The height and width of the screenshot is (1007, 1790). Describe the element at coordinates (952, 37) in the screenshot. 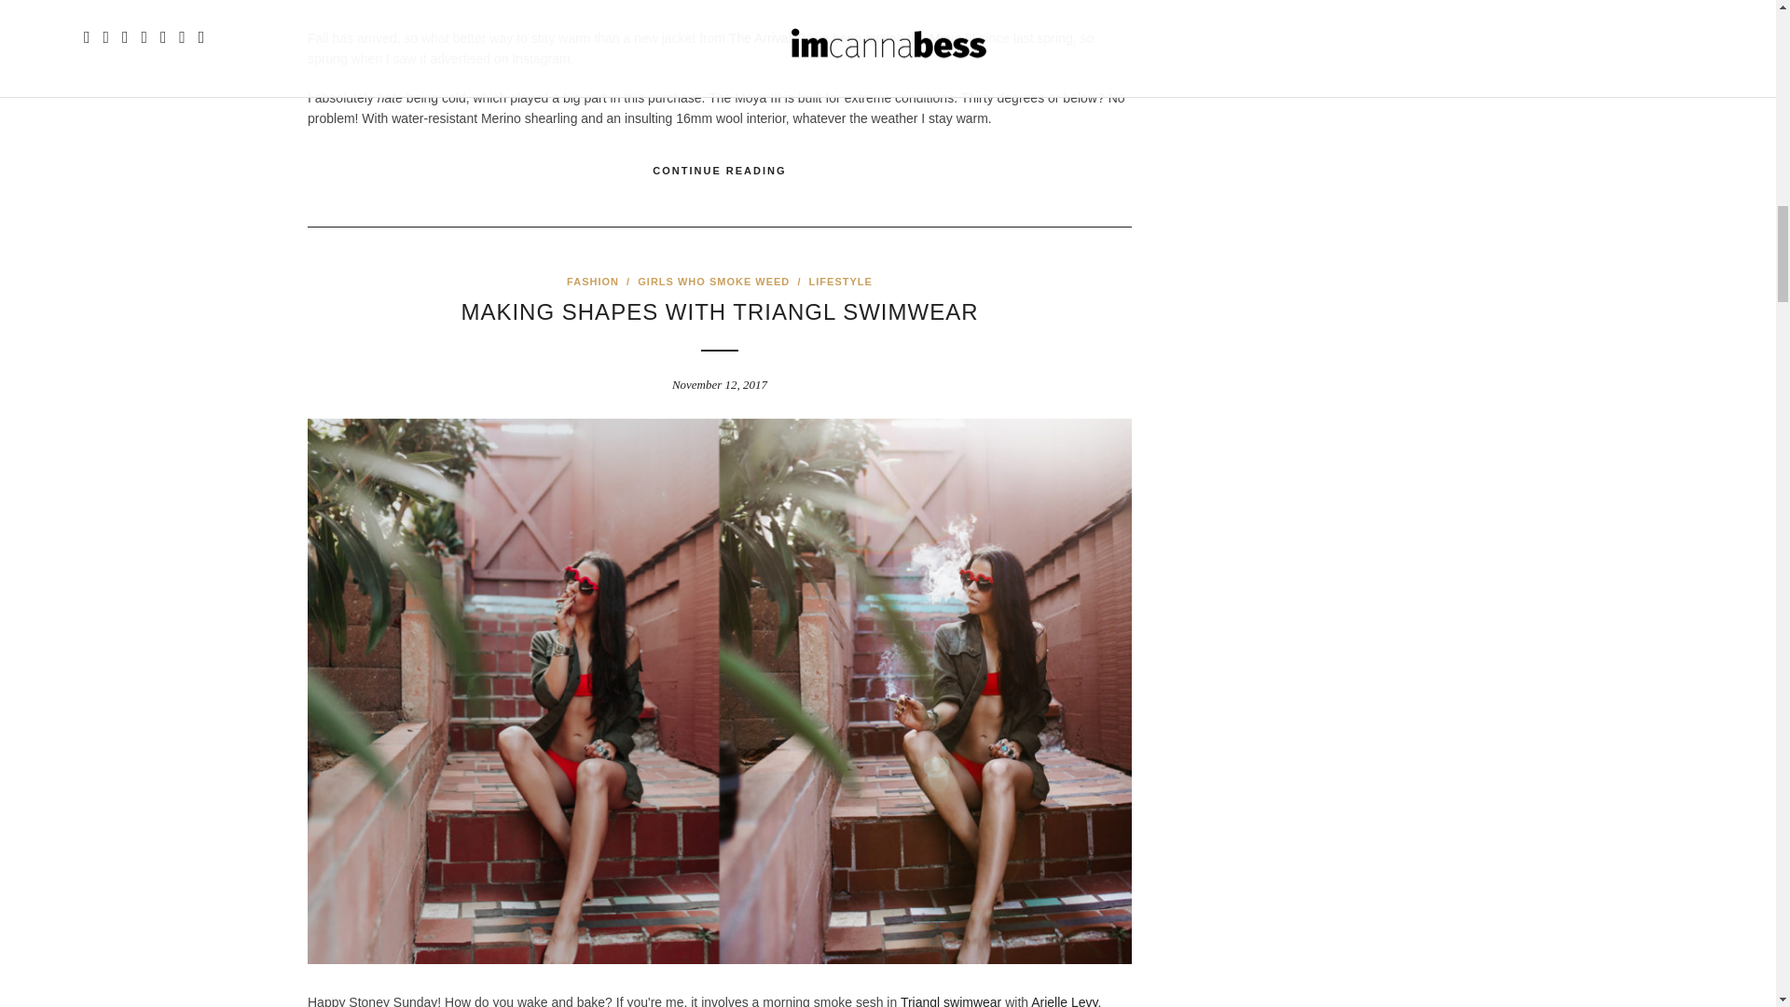

I see `Moya III` at that location.